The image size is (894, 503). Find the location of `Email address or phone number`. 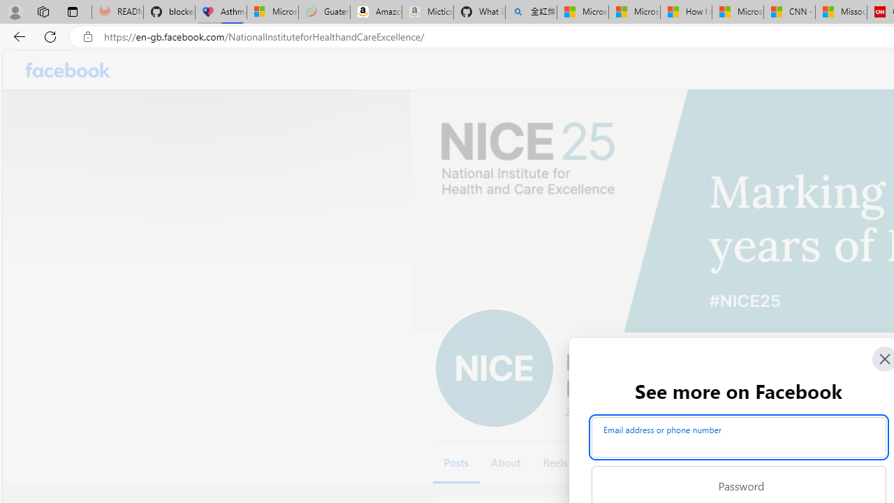

Email address or phone number is located at coordinates (739, 437).